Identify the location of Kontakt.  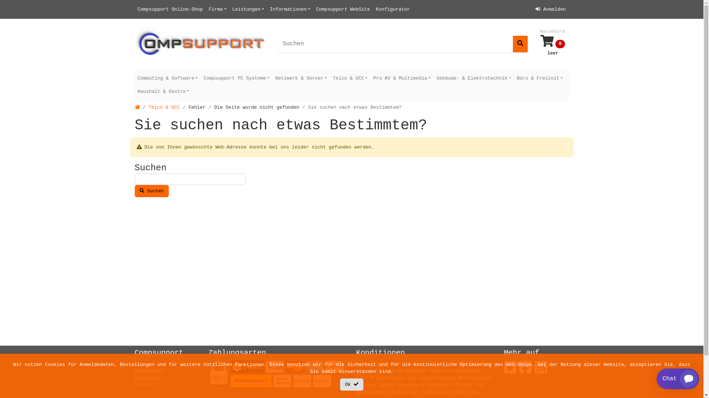
(144, 385).